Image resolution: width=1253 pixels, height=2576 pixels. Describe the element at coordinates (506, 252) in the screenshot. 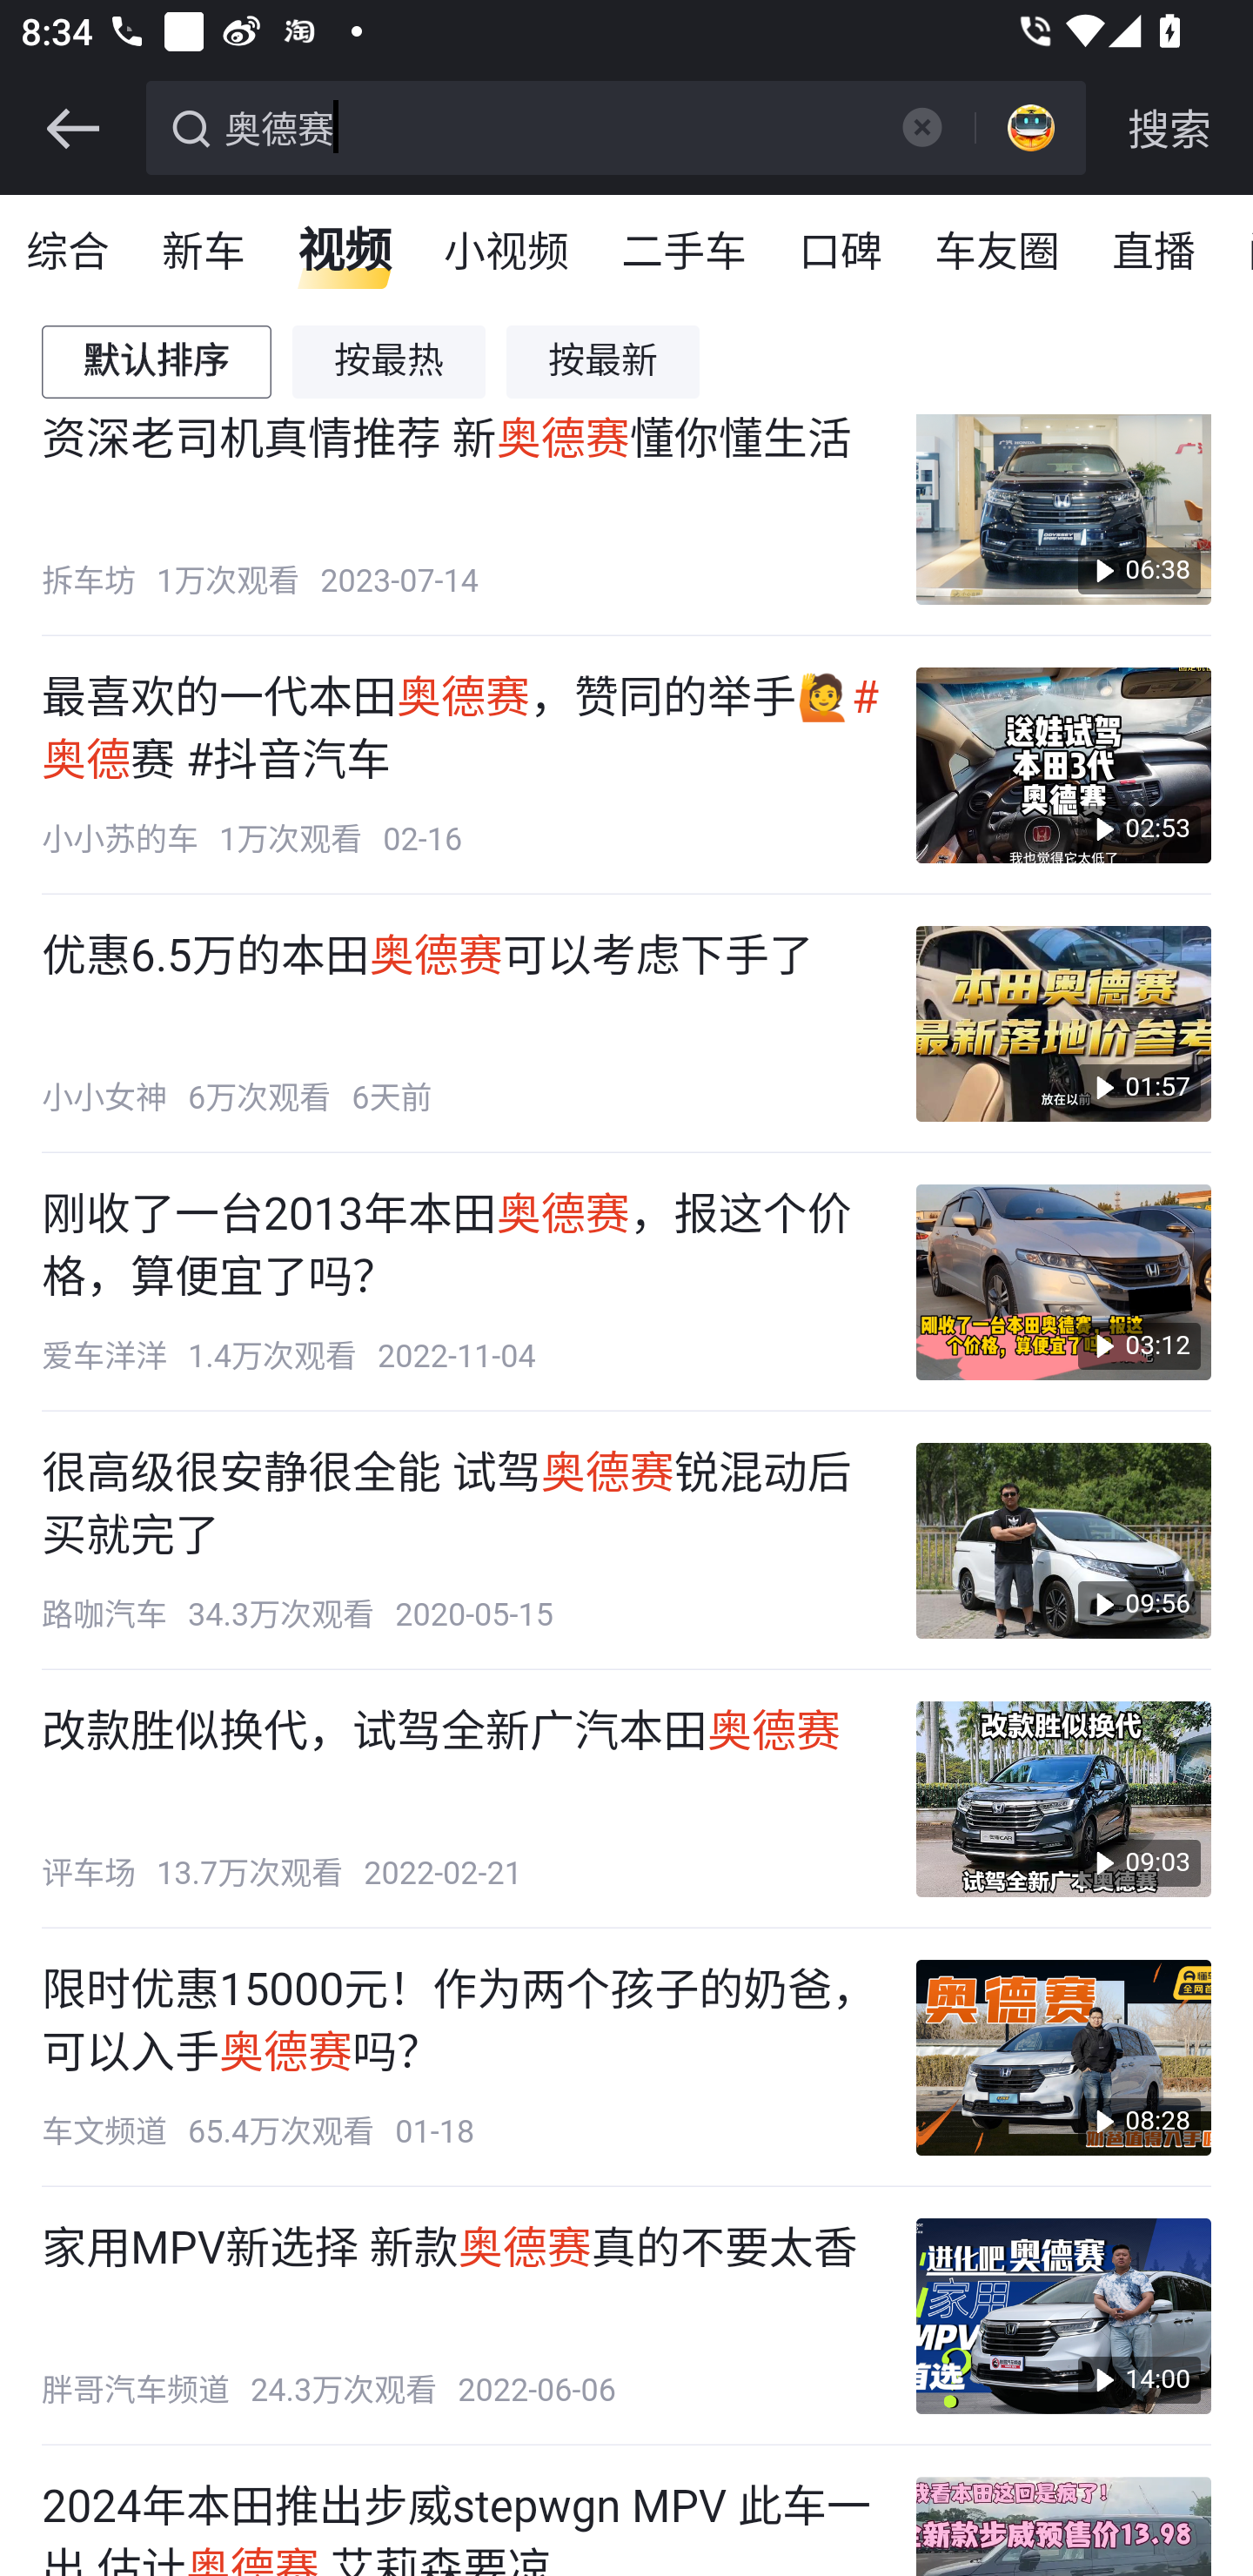

I see `小视频` at that location.